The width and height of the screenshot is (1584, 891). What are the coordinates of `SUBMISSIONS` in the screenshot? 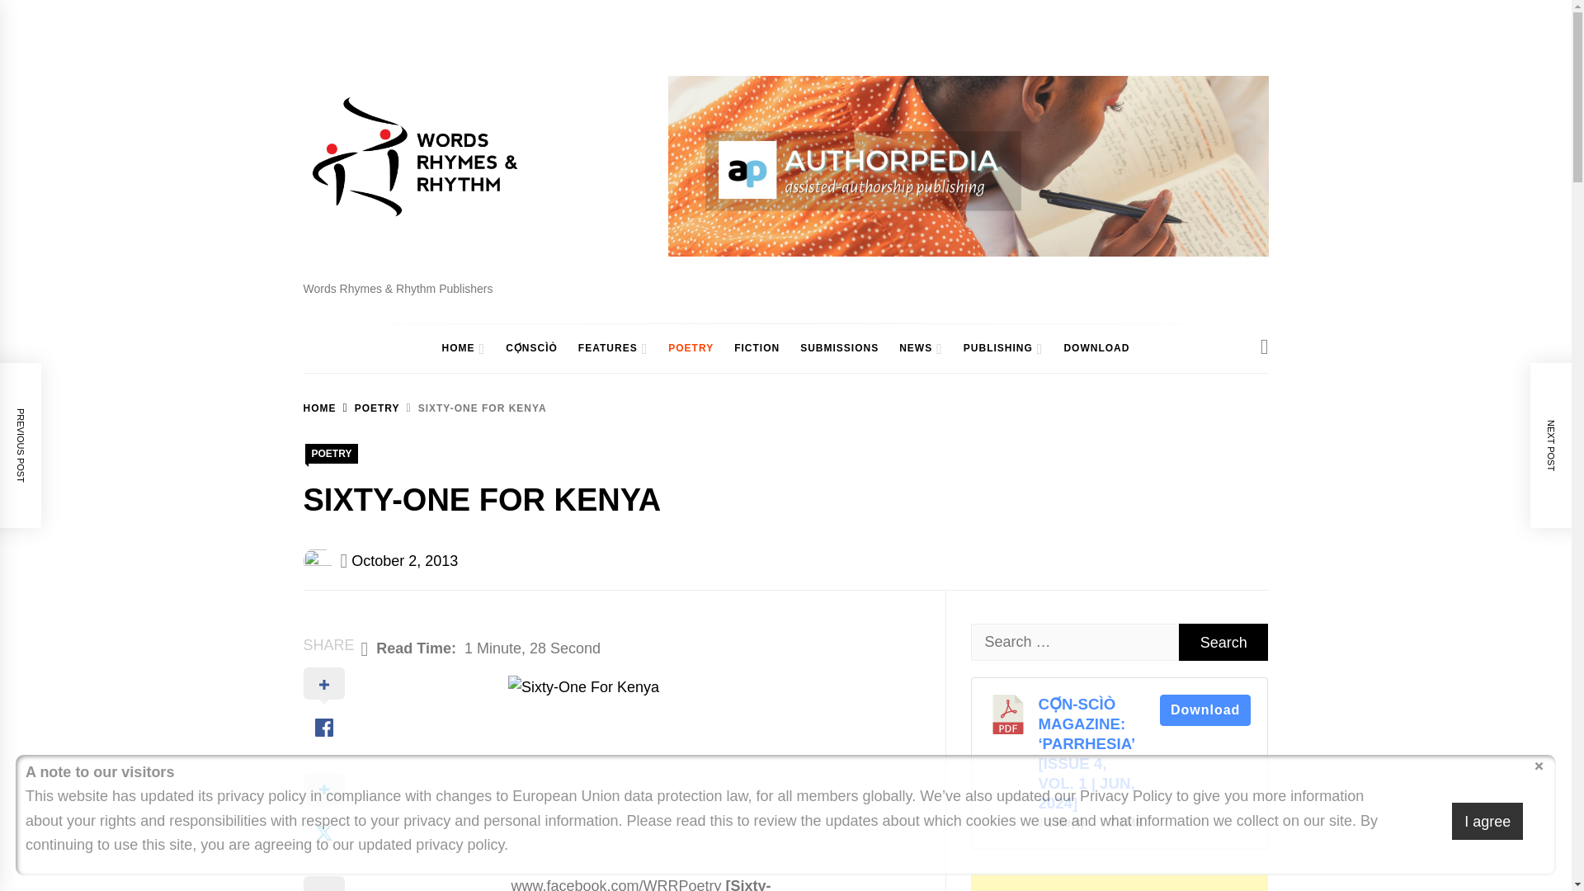 It's located at (840, 348).